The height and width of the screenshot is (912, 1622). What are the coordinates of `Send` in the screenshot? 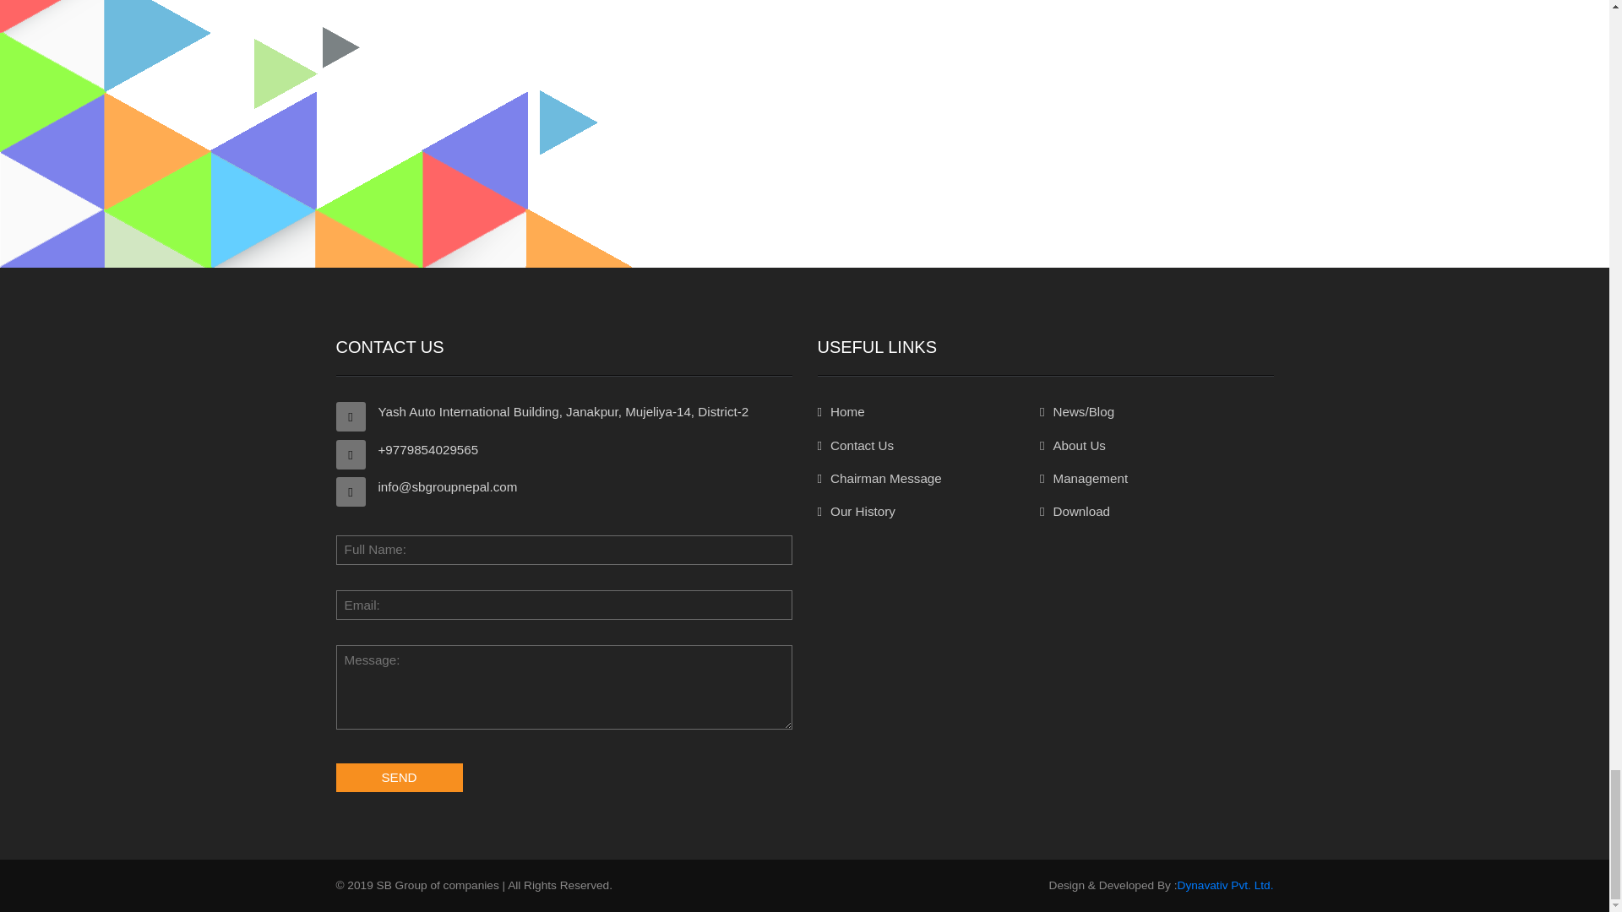 It's located at (399, 777).